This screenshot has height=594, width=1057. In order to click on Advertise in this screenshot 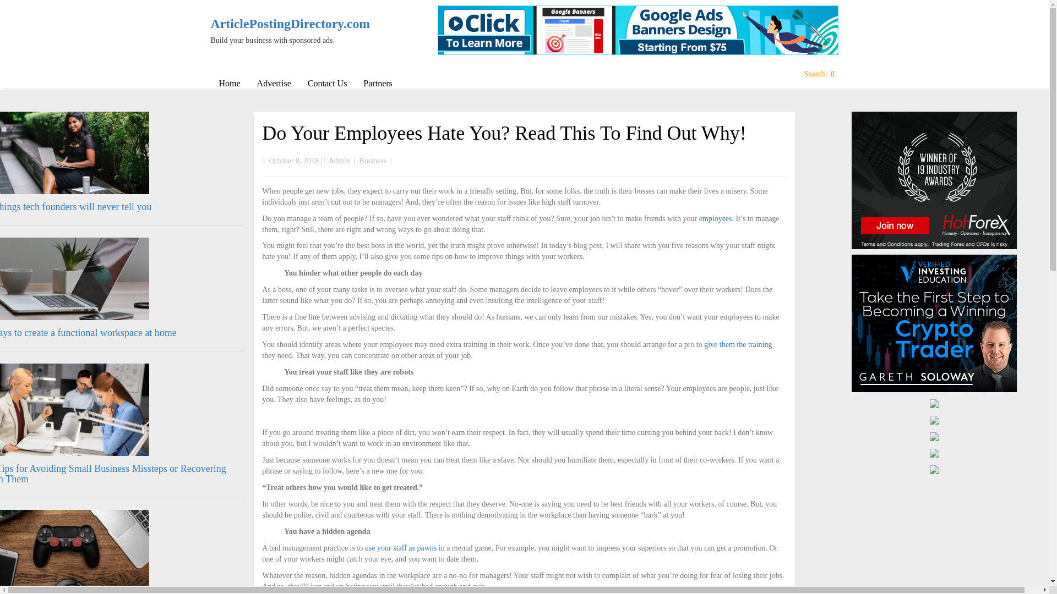, I will do `click(274, 83)`.